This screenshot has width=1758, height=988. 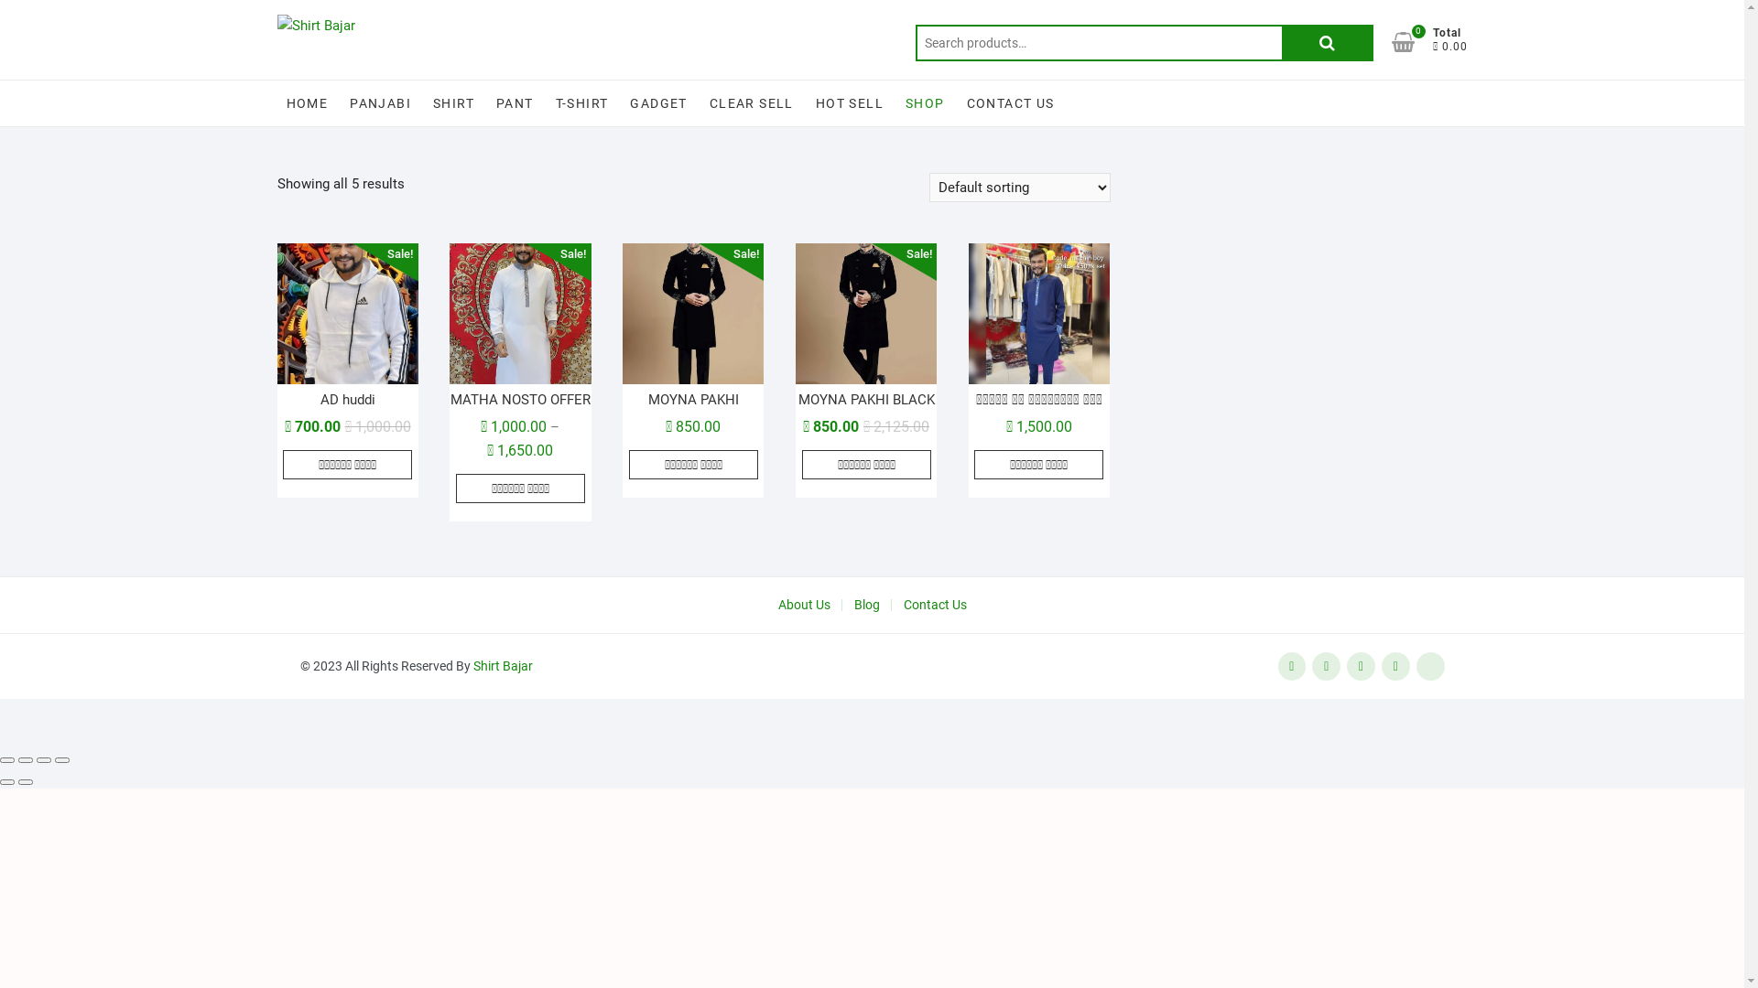 What do you see at coordinates (804, 606) in the screenshot?
I see `About Us` at bounding box center [804, 606].